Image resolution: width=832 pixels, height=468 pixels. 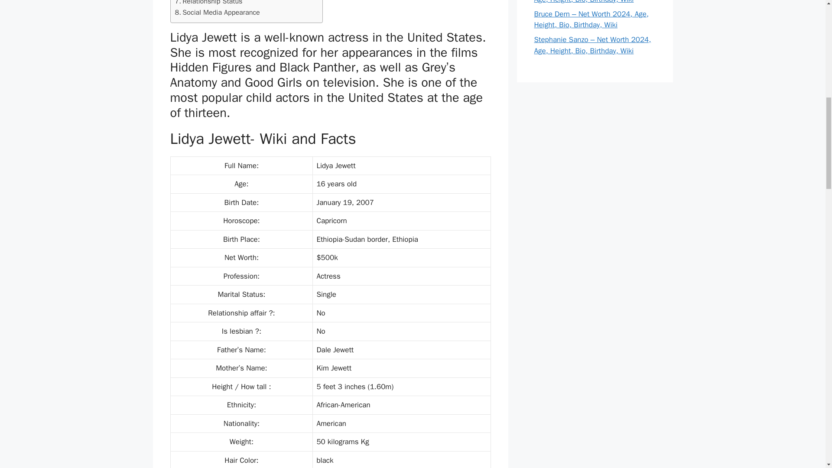 I want to click on Social Media Appearance, so click(x=217, y=13).